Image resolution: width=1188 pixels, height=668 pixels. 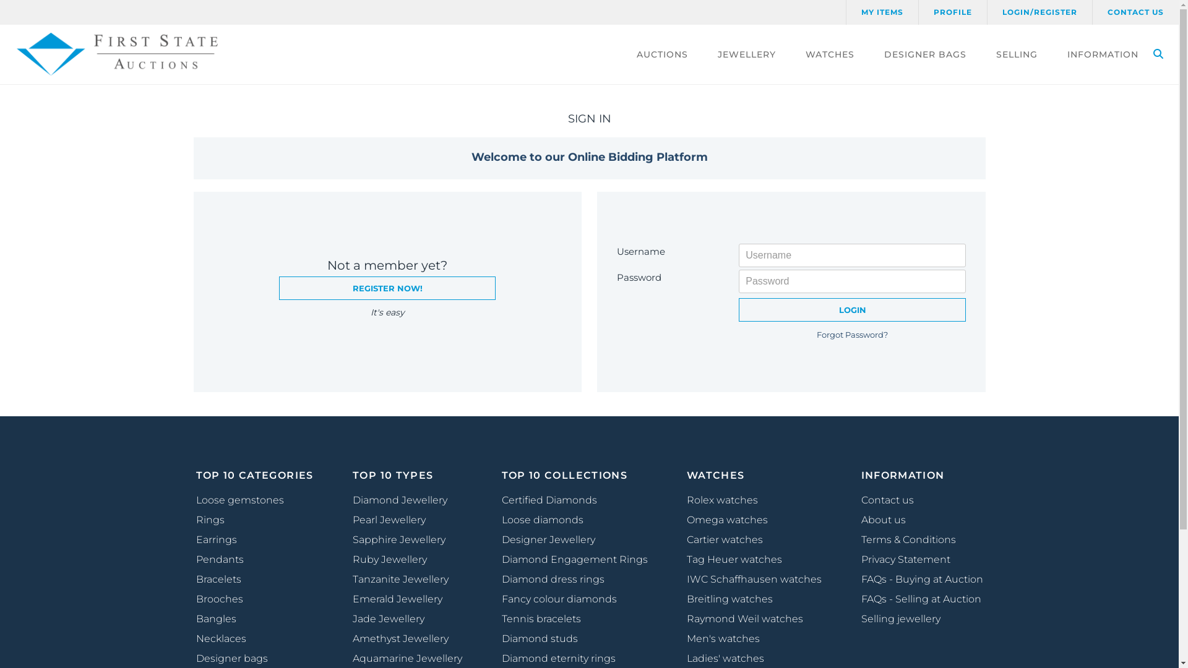 I want to click on AUCTIONS, so click(x=662, y=54).